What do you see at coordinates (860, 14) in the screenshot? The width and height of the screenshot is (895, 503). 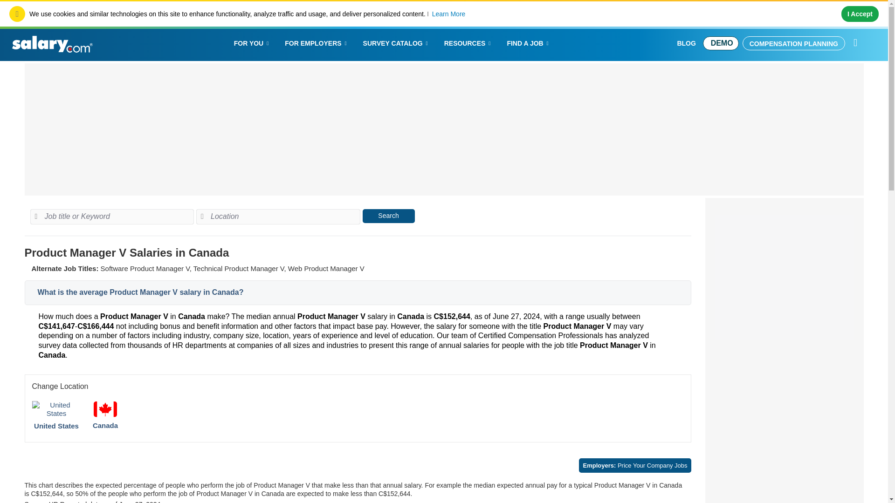 I see `I Accept` at bounding box center [860, 14].